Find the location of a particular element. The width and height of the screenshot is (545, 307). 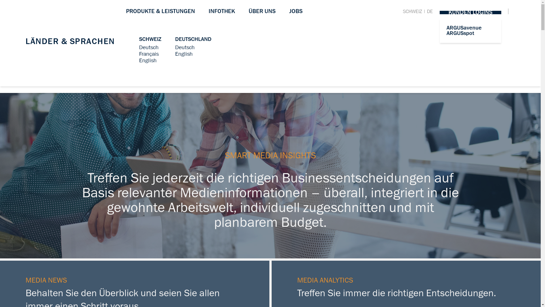

Medieninhalte verwalten & teilen is located at coordinates (178, 61).